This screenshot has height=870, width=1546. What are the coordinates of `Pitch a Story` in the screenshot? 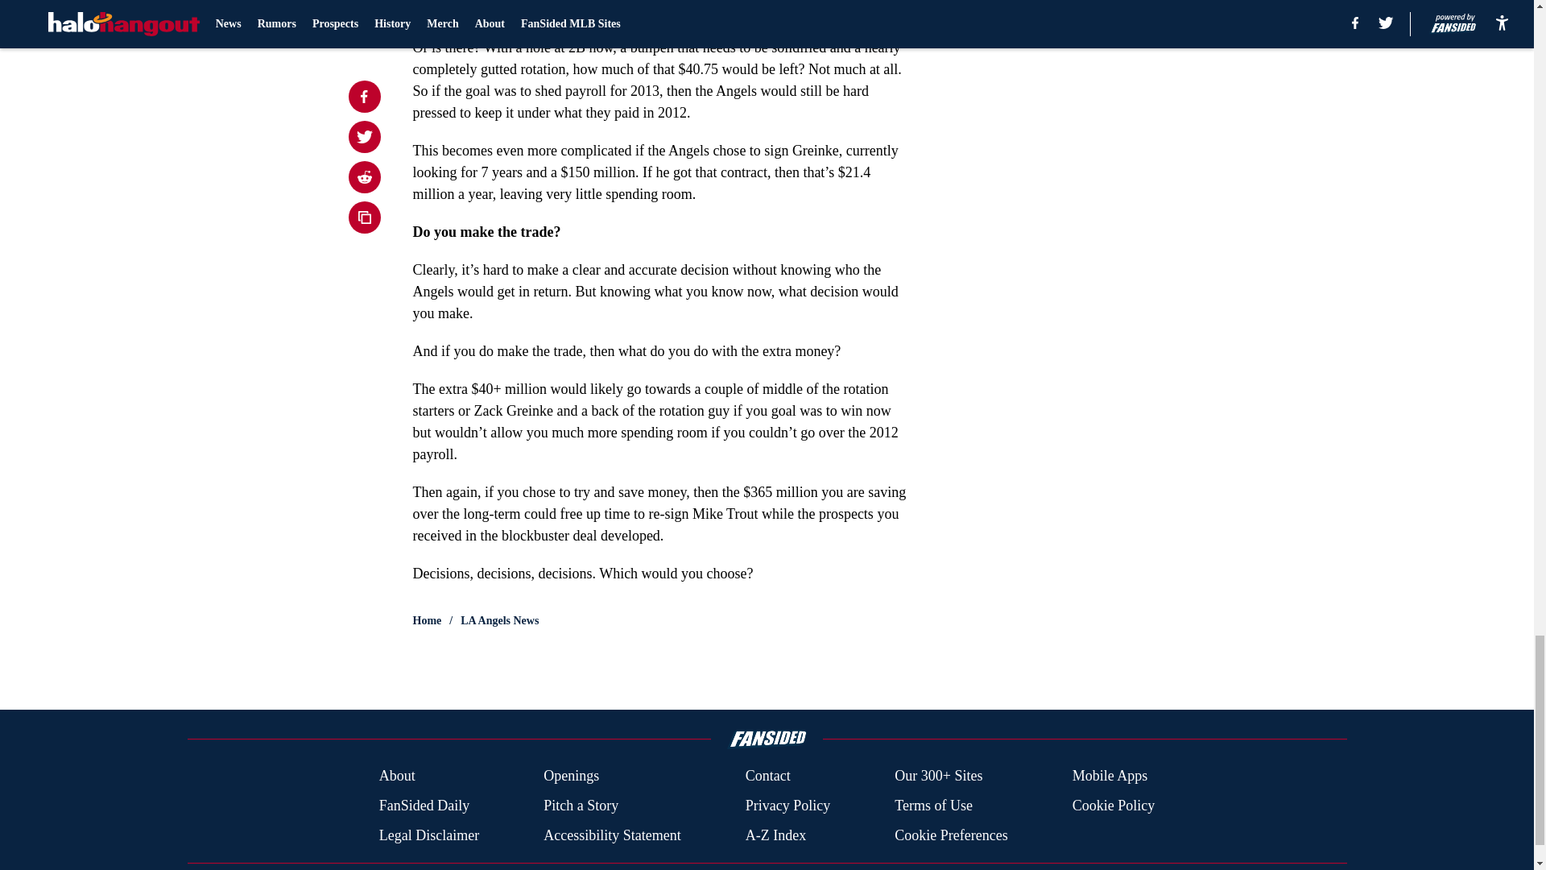 It's located at (581, 806).